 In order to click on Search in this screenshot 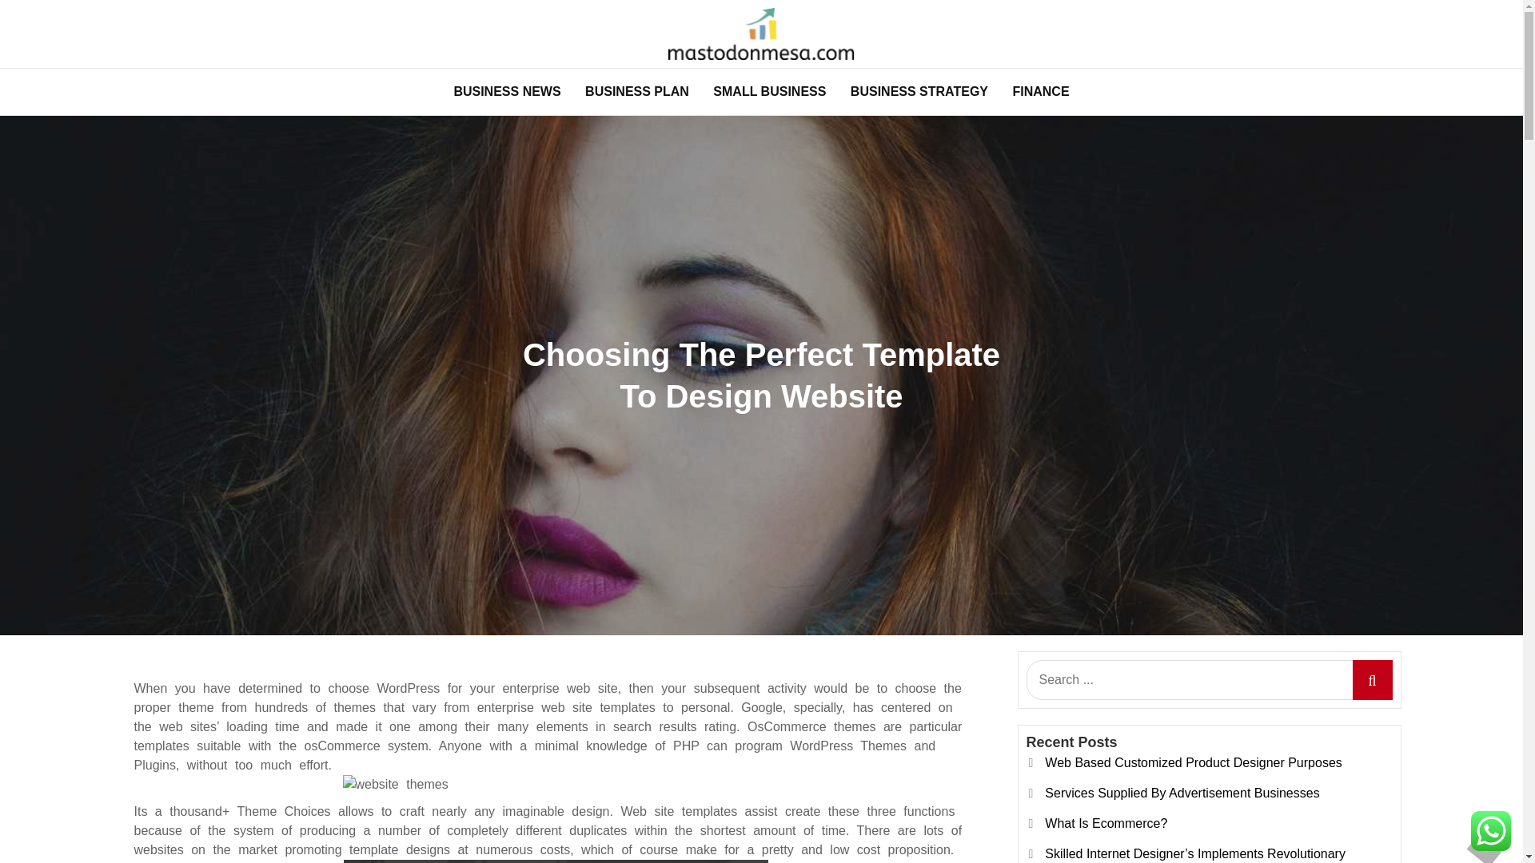, I will do `click(1372, 679)`.